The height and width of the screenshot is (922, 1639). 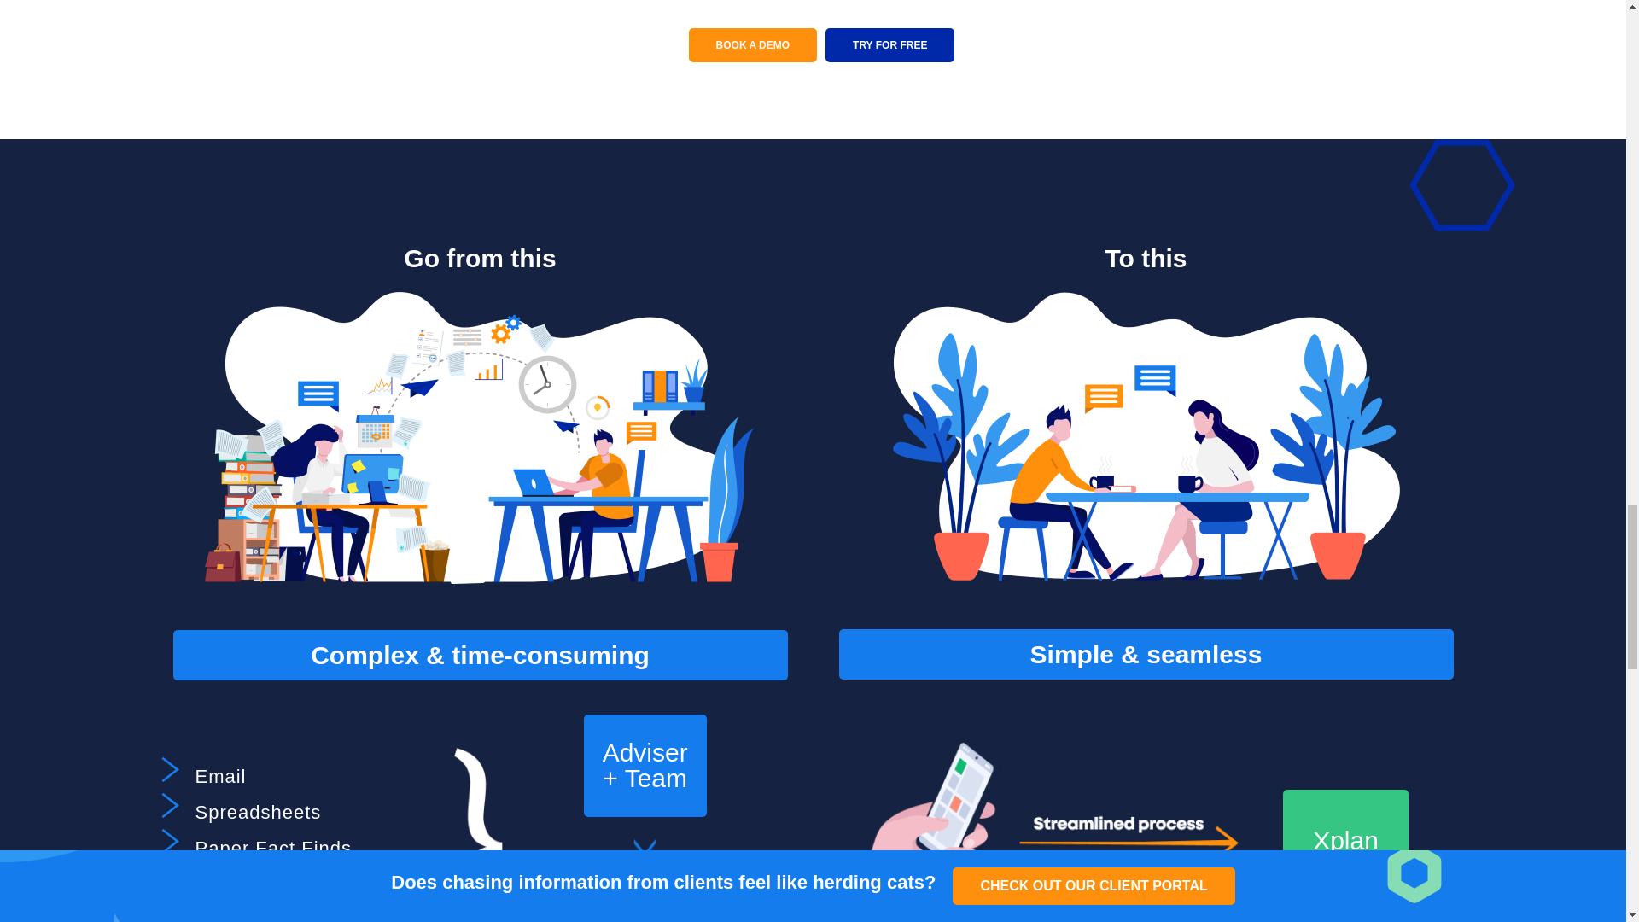 What do you see at coordinates (645, 900) in the screenshot?
I see `Xplan` at bounding box center [645, 900].